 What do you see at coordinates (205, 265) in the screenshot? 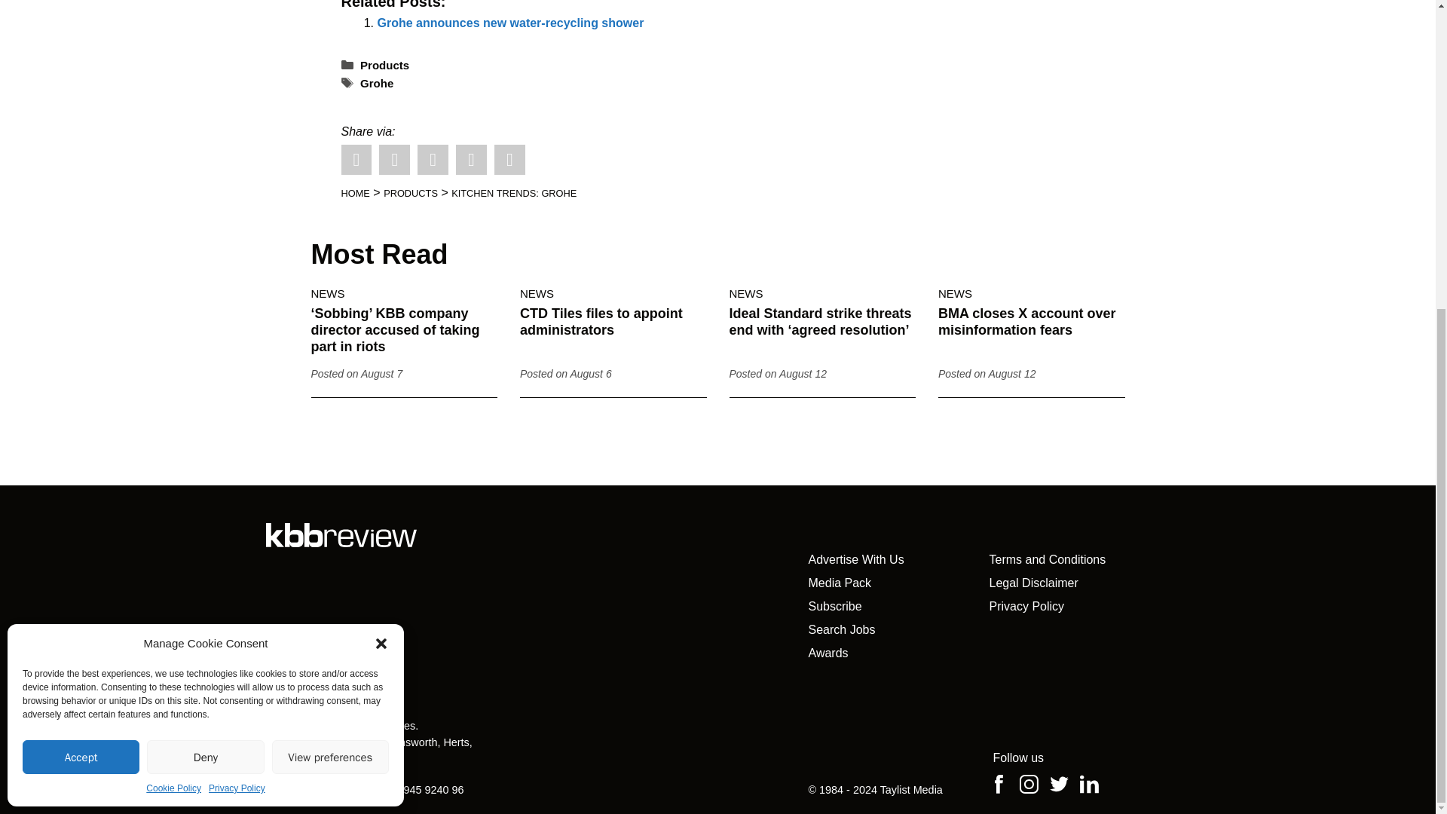
I see `Deny` at bounding box center [205, 265].